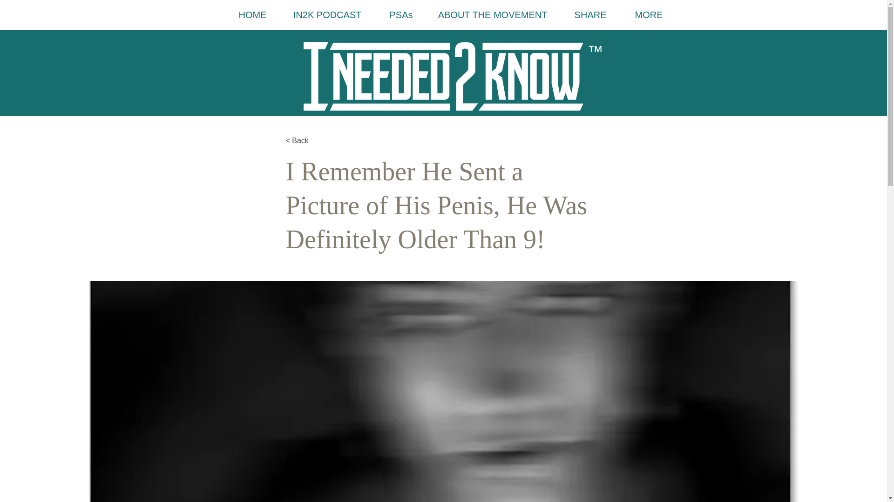 This screenshot has width=894, height=502. What do you see at coordinates (584, 15) in the screenshot?
I see `SHARE` at bounding box center [584, 15].